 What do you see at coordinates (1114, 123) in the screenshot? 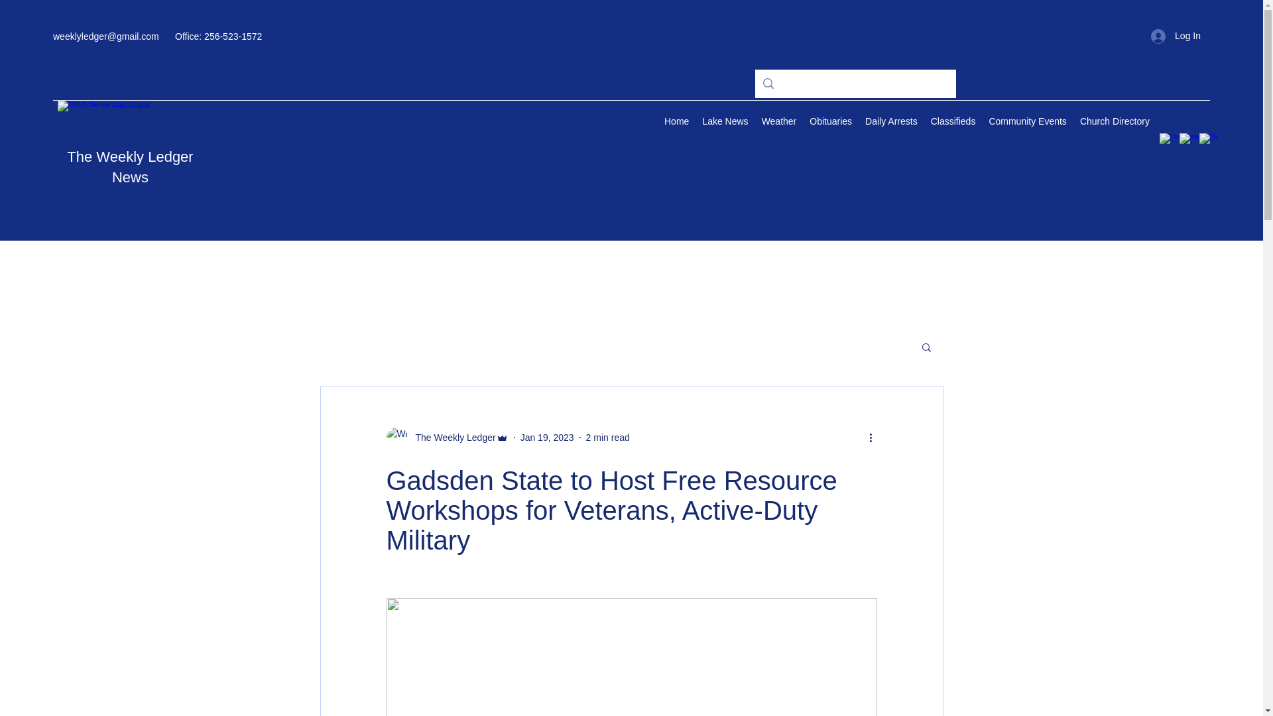
I see `Church Directory` at bounding box center [1114, 123].